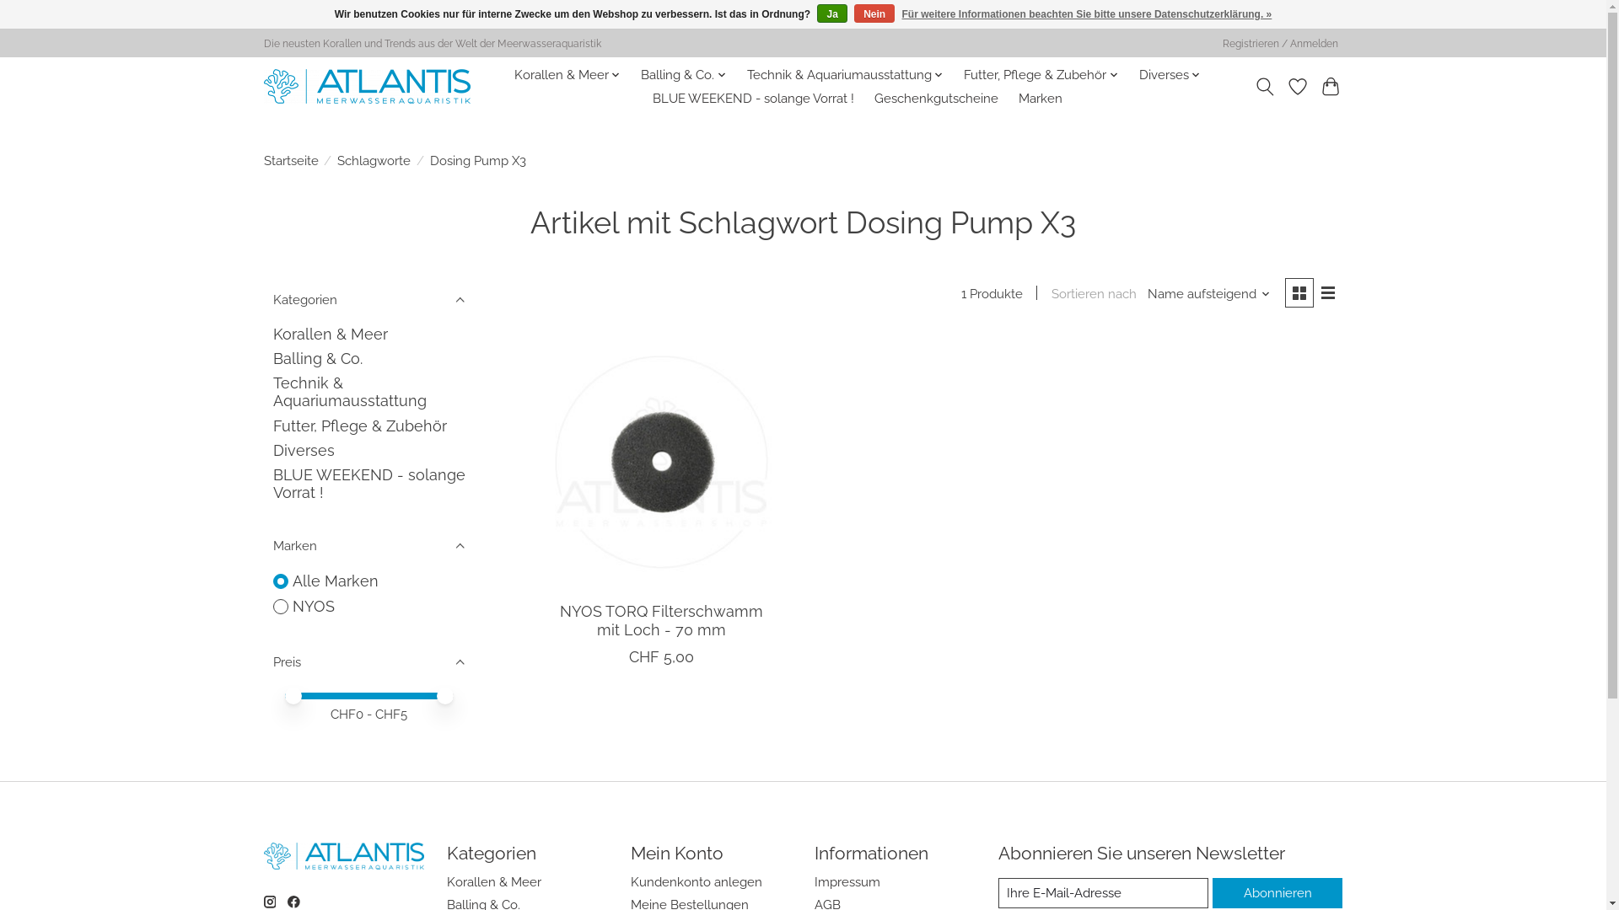 The height and width of the screenshot is (910, 1619). I want to click on Technik & Aquariumausstattung, so click(350, 392).